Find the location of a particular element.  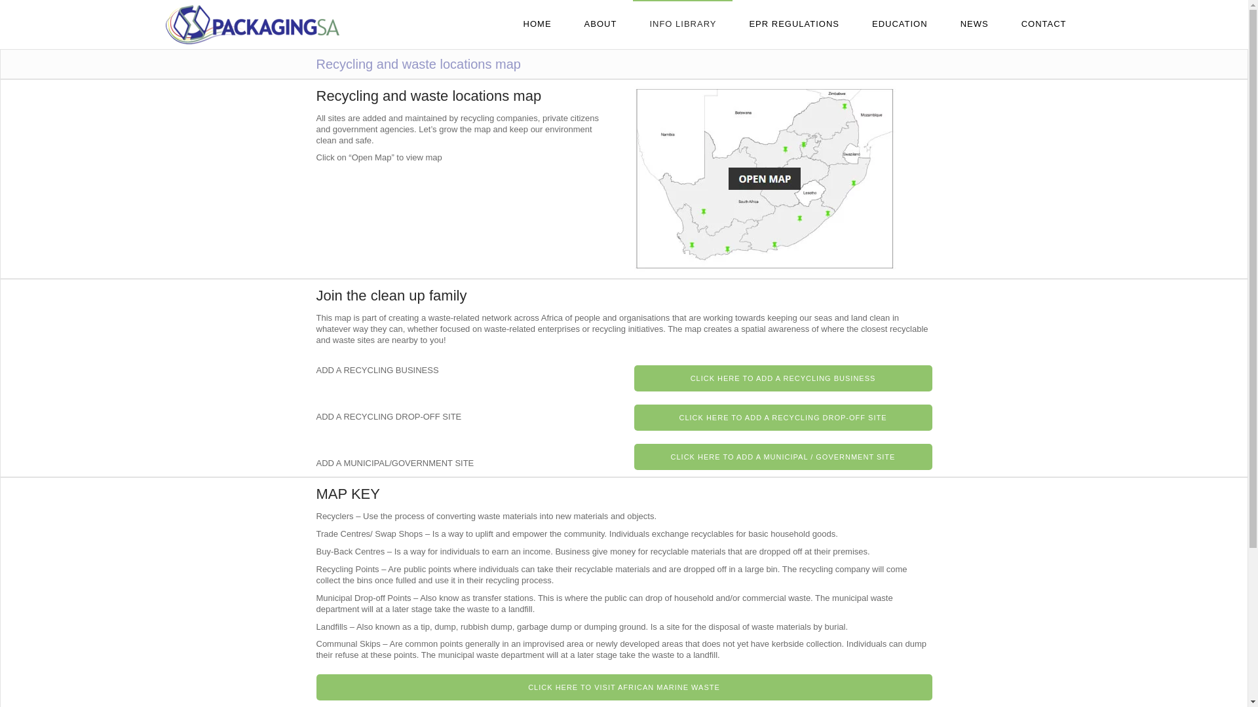

ABOUT is located at coordinates (601, 24).